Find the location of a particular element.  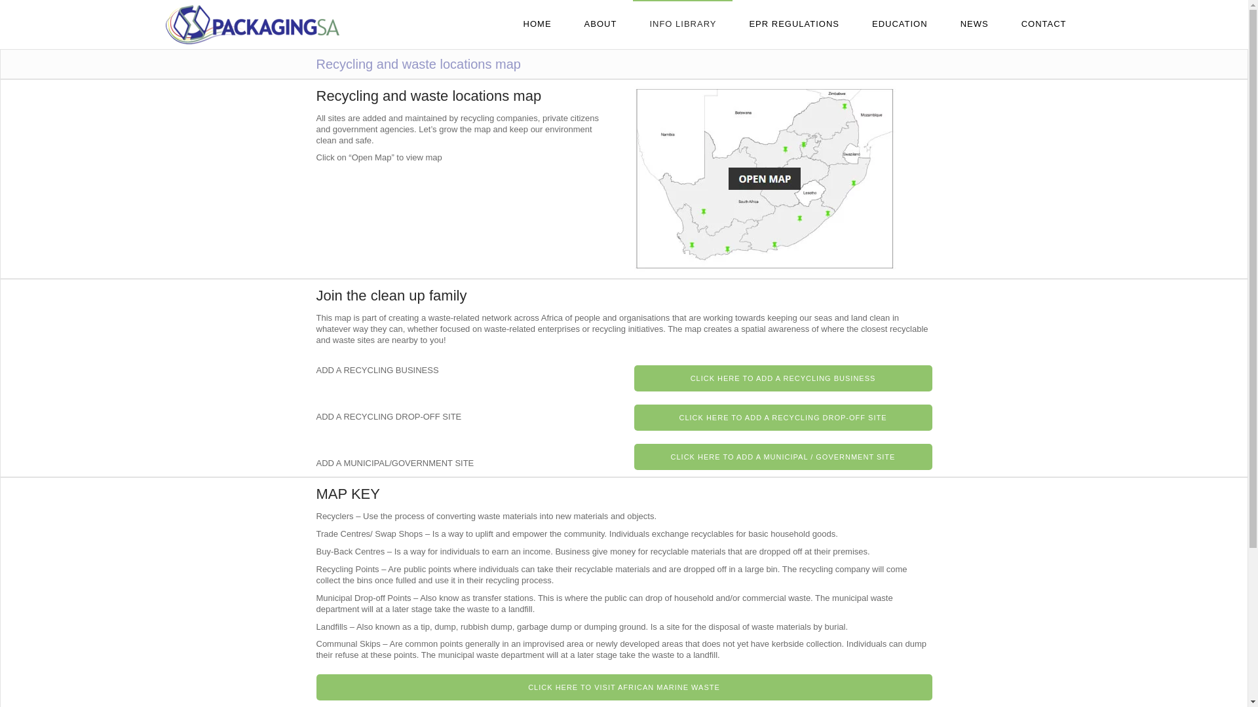

ABOUT is located at coordinates (601, 24).